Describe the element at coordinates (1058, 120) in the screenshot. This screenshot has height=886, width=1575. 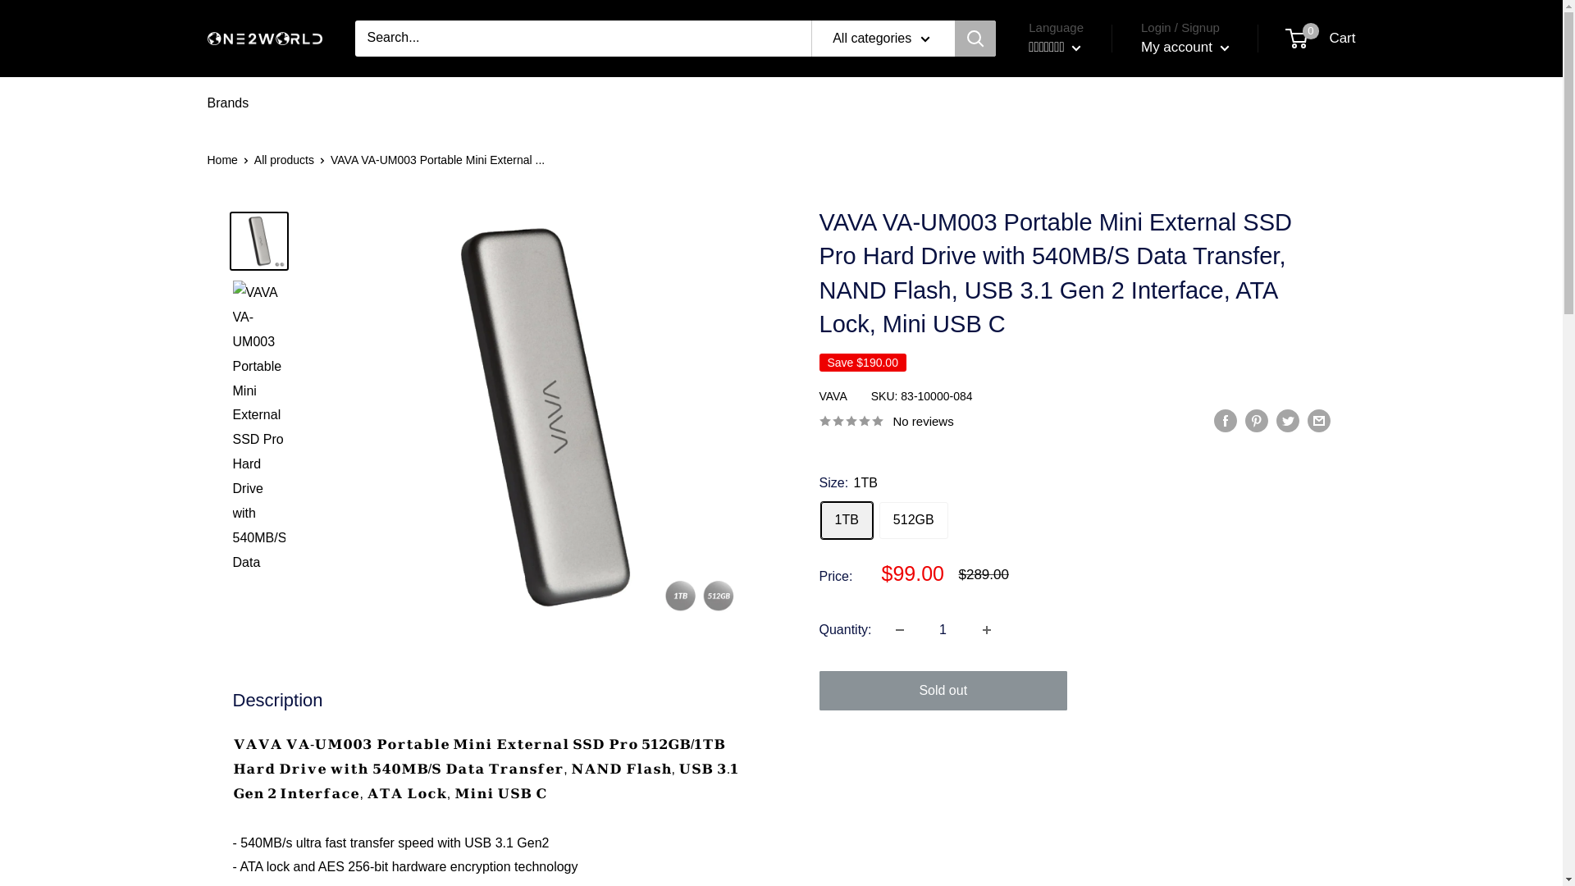
I see `th` at that location.